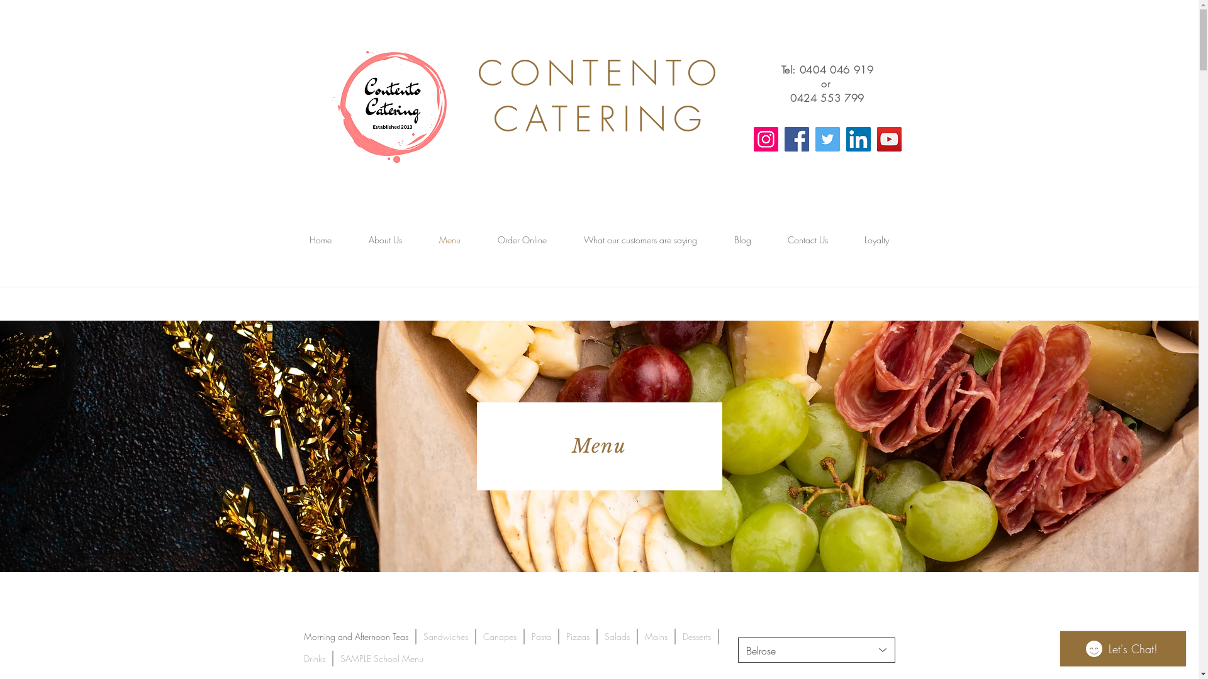 This screenshot has height=679, width=1208. I want to click on Menu, so click(449, 240).